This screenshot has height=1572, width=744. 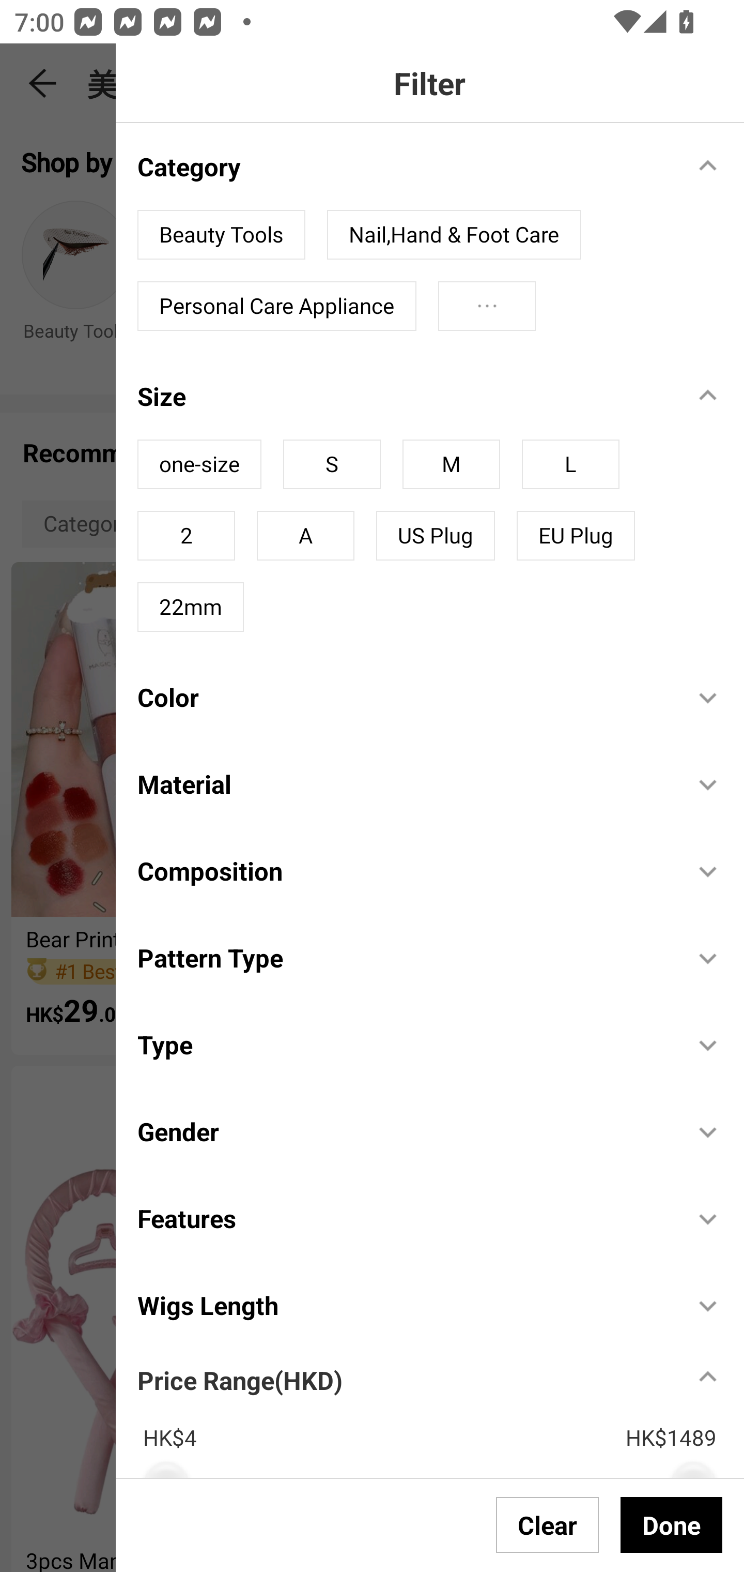 I want to click on A, so click(x=305, y=536).